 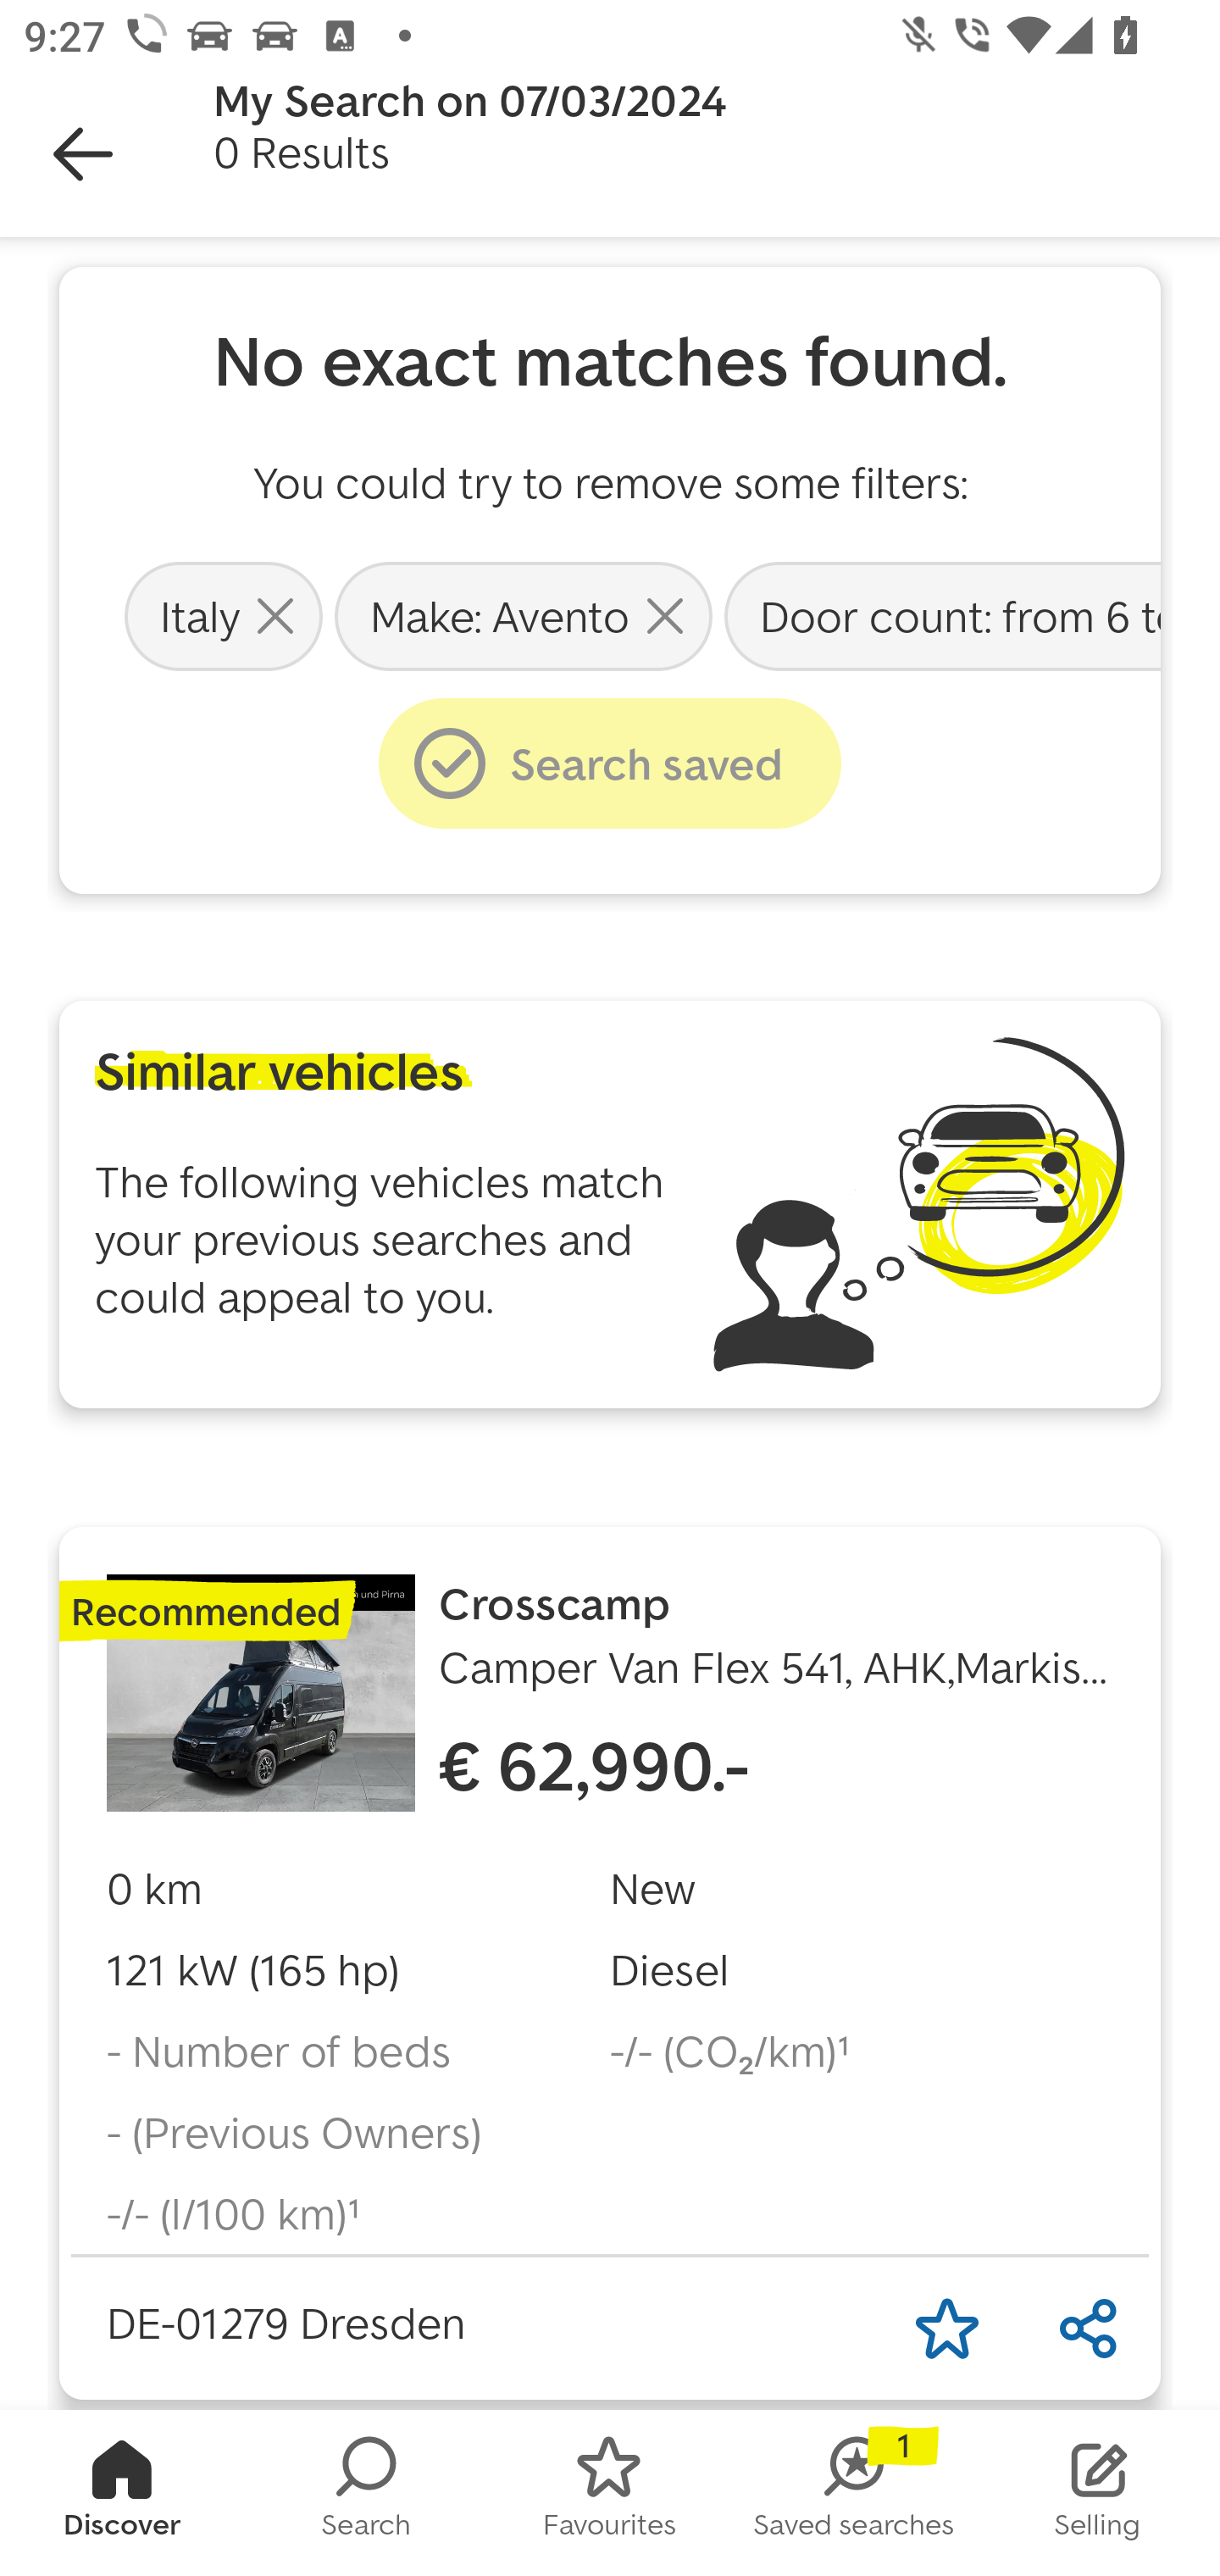 I want to click on Navigate up, so click(x=83, y=154).